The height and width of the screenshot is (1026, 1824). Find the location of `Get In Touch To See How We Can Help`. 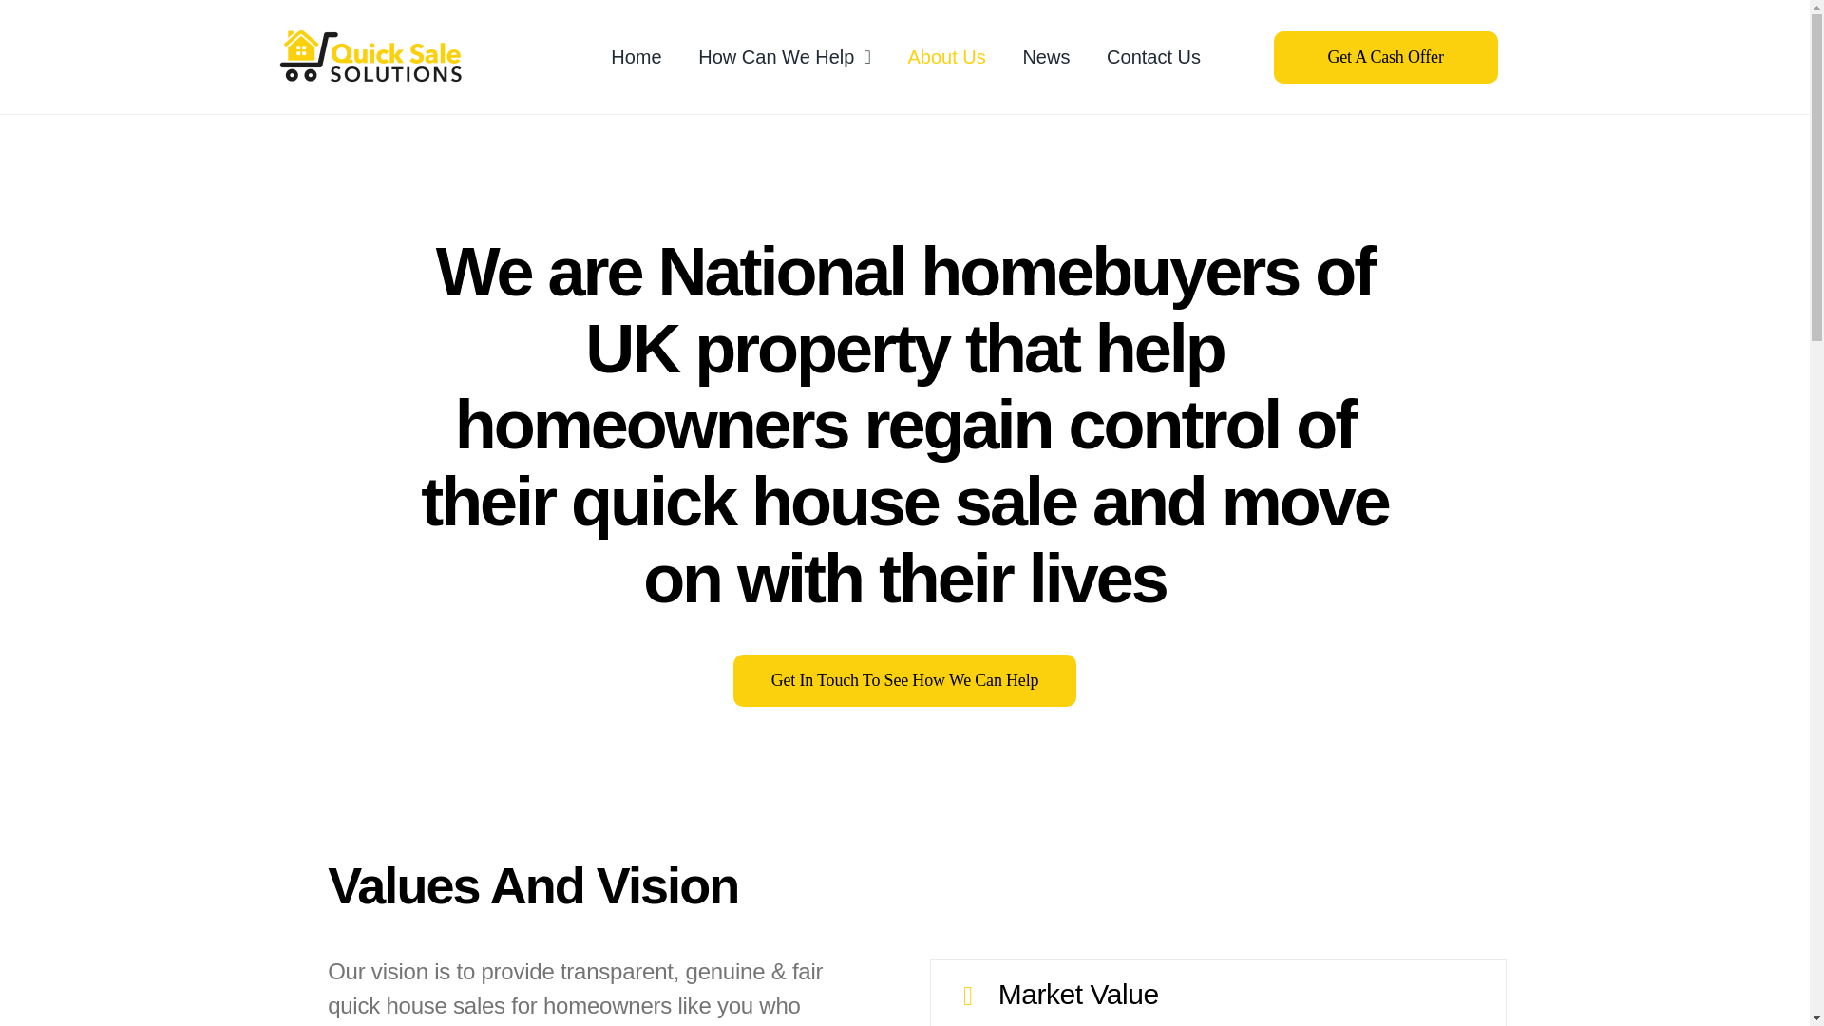

Get In Touch To See How We Can Help is located at coordinates (904, 680).